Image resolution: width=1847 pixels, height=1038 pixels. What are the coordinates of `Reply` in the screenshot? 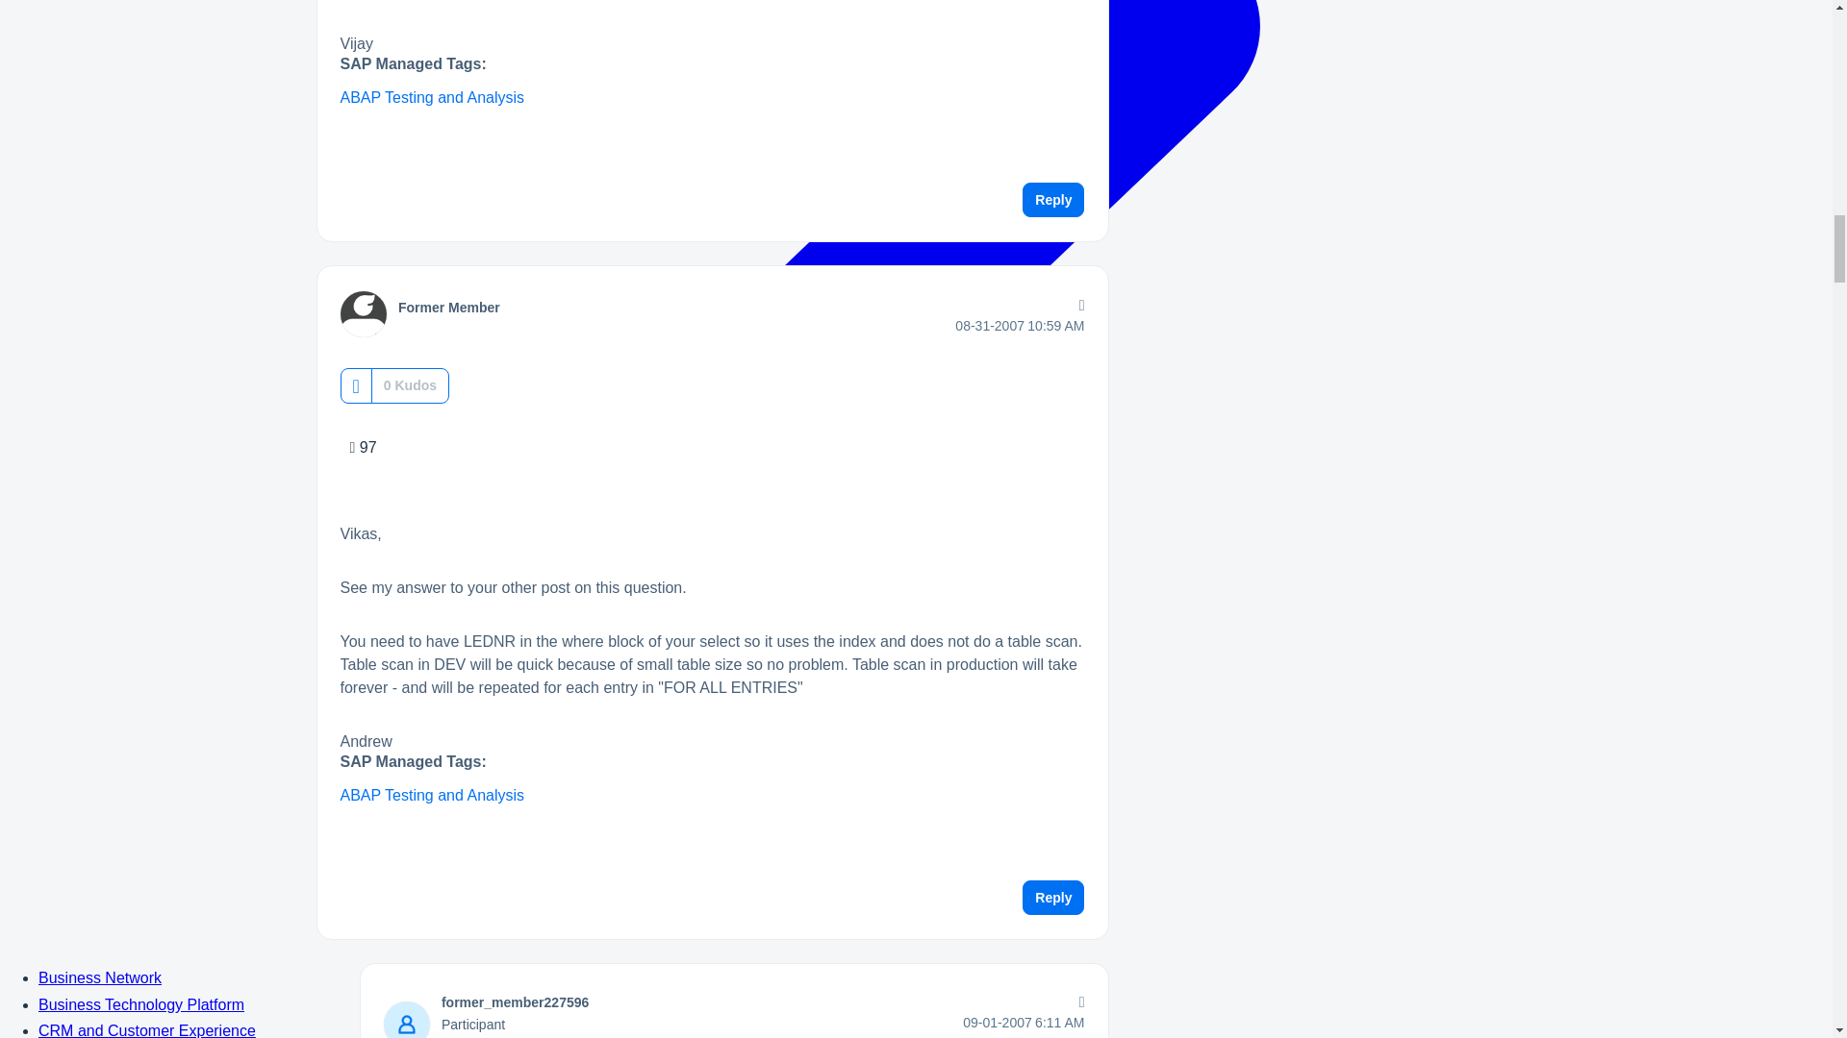 It's located at (1053, 200).